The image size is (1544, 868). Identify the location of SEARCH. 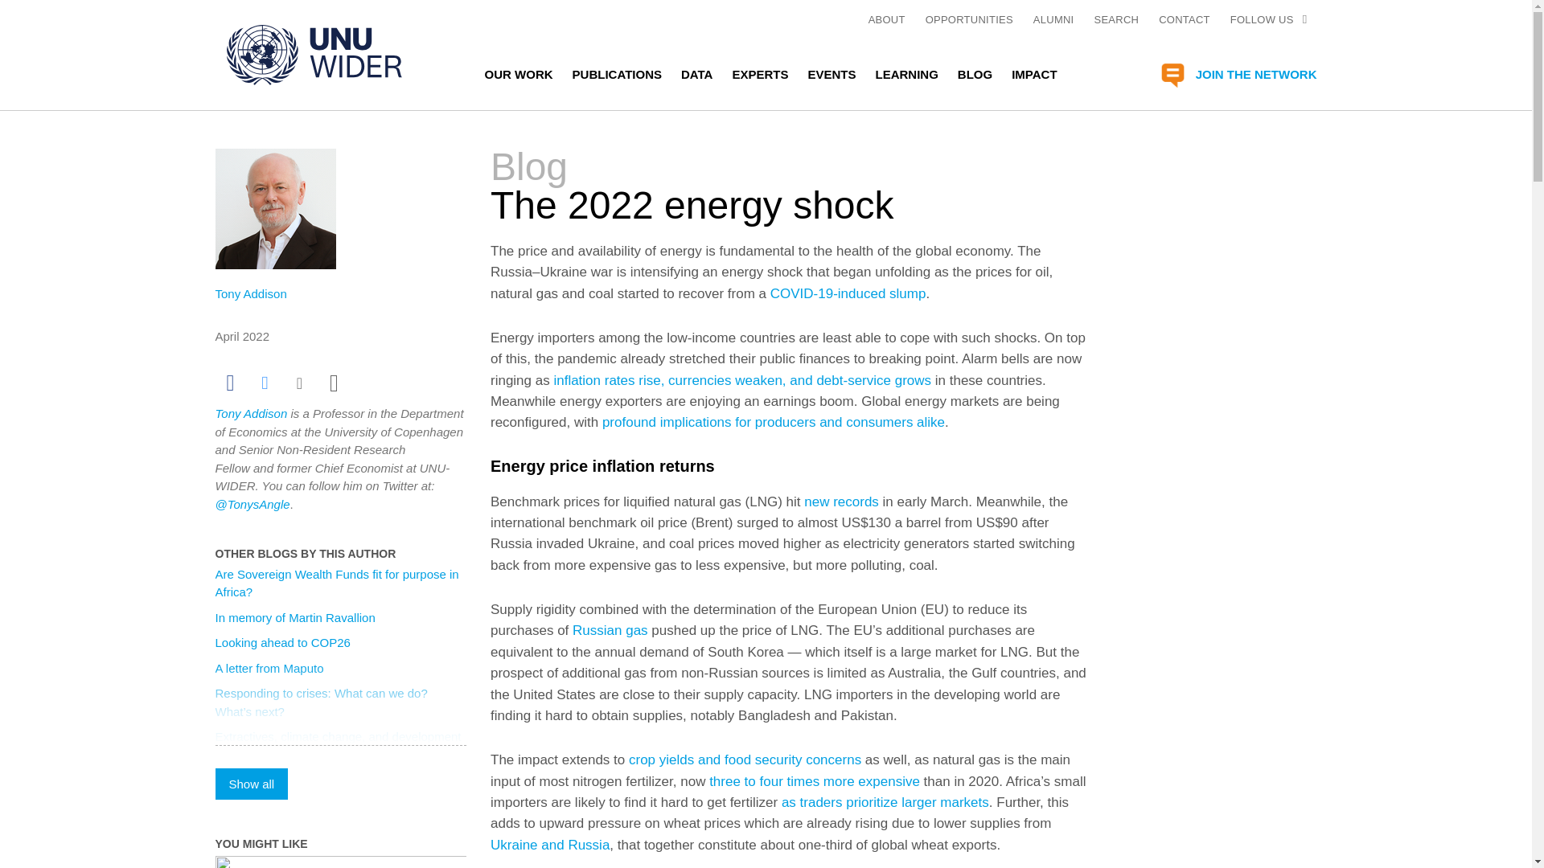
(1116, 19).